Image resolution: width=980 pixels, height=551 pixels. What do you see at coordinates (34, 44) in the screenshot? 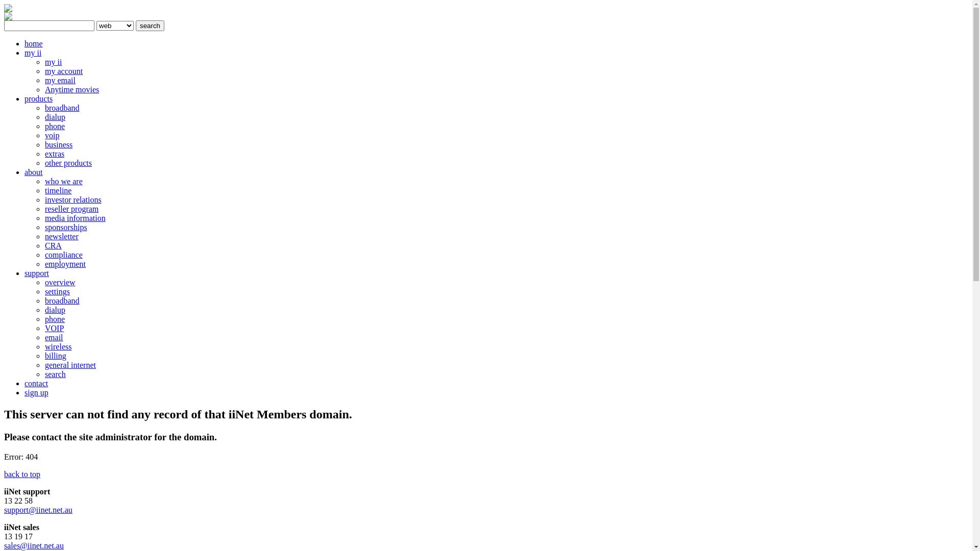
I see `home` at bounding box center [34, 44].